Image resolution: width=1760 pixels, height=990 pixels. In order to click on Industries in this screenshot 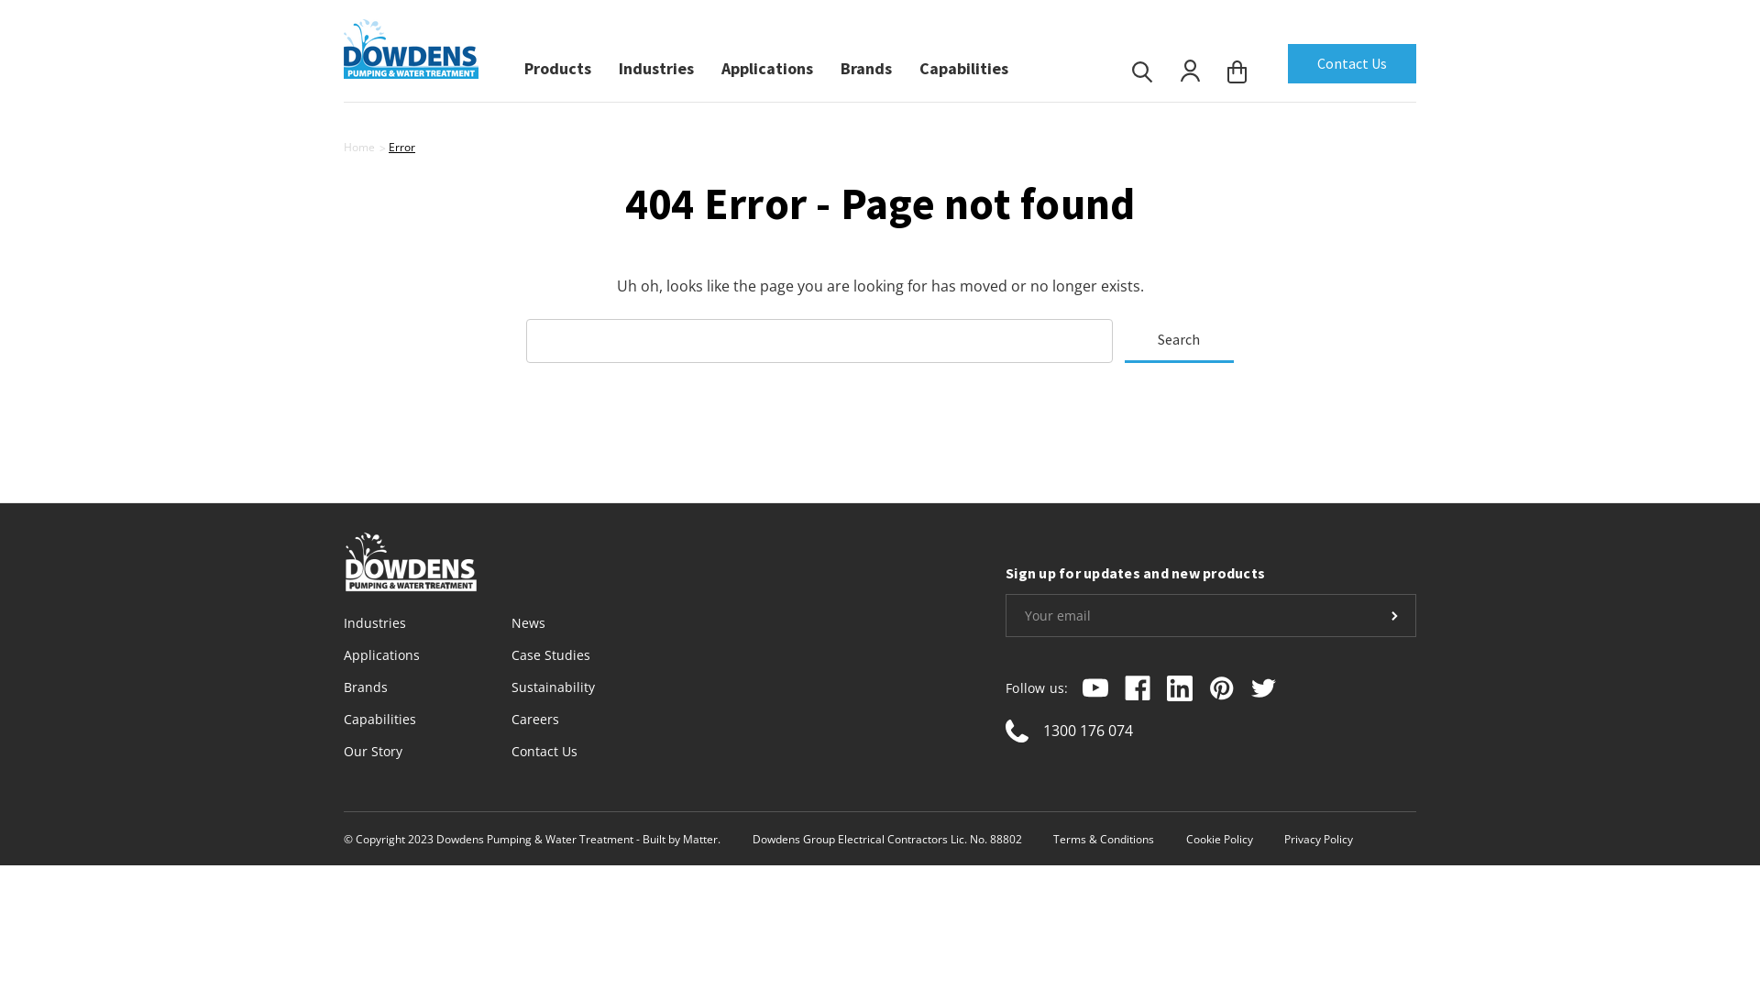, I will do `click(375, 623)`.